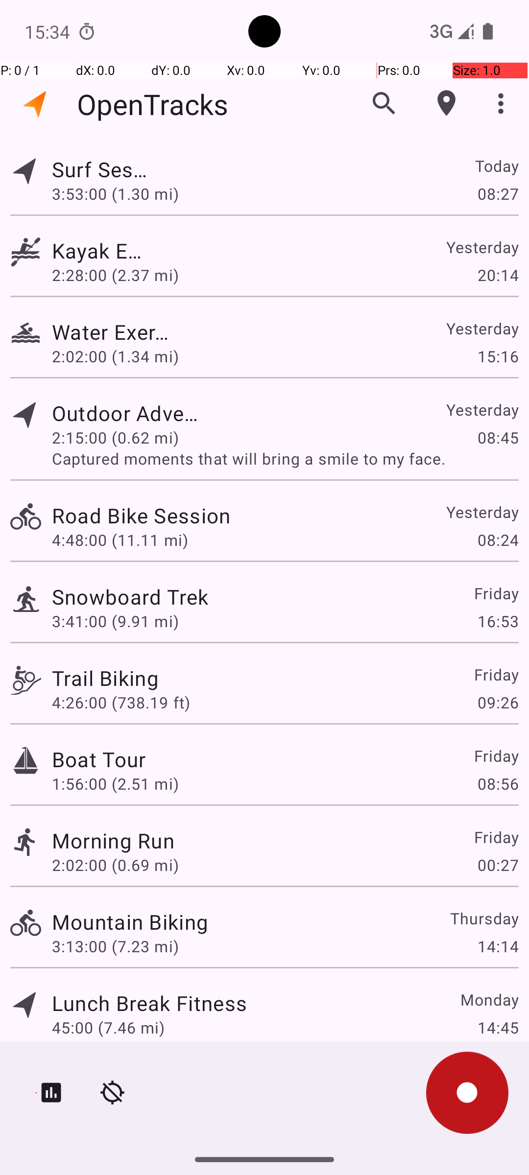 The width and height of the screenshot is (529, 1175). Describe the element at coordinates (120, 540) in the screenshot. I see `4:48:00 (11.11 mi)` at that location.